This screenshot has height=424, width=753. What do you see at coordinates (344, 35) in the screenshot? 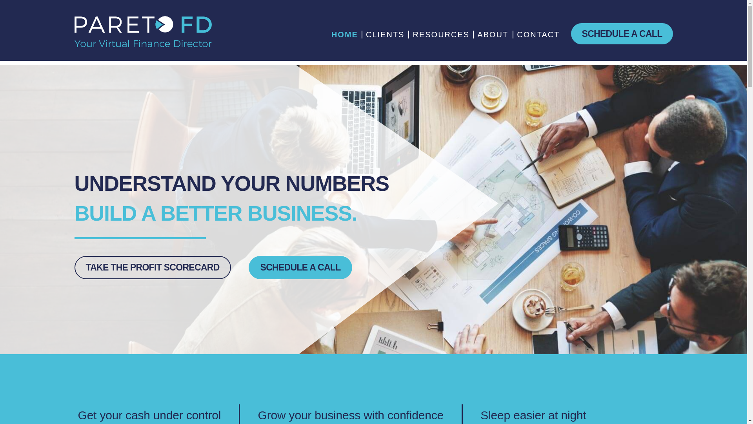
I see `HOME` at bounding box center [344, 35].